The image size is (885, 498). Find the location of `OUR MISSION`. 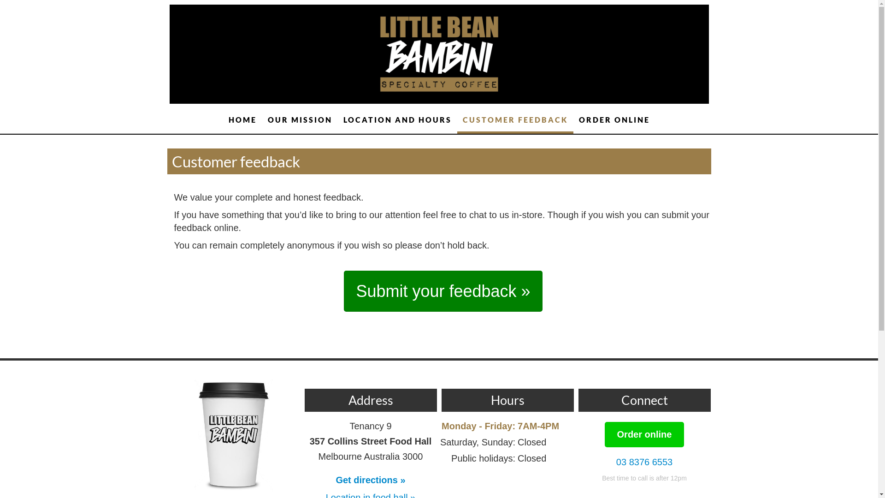

OUR MISSION is located at coordinates (300, 120).